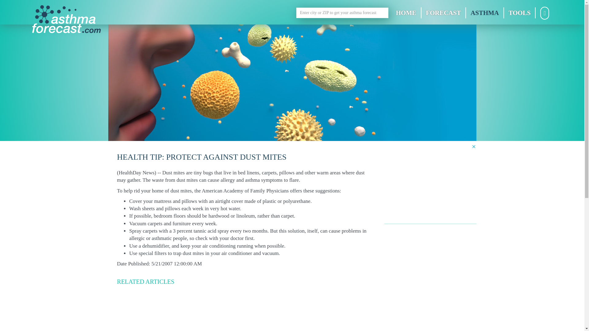 Image resolution: width=589 pixels, height=331 pixels. I want to click on ASTHMA, so click(485, 13).